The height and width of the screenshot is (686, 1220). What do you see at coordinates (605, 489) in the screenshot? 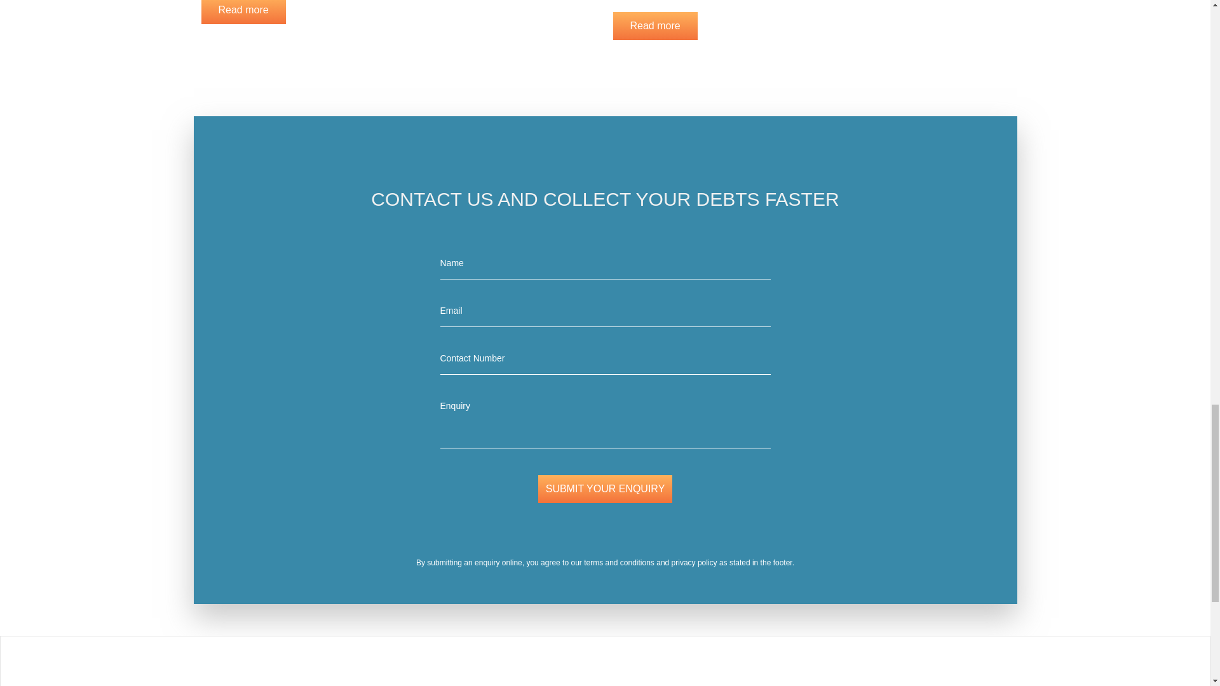
I see `Submit your Enquiry` at bounding box center [605, 489].